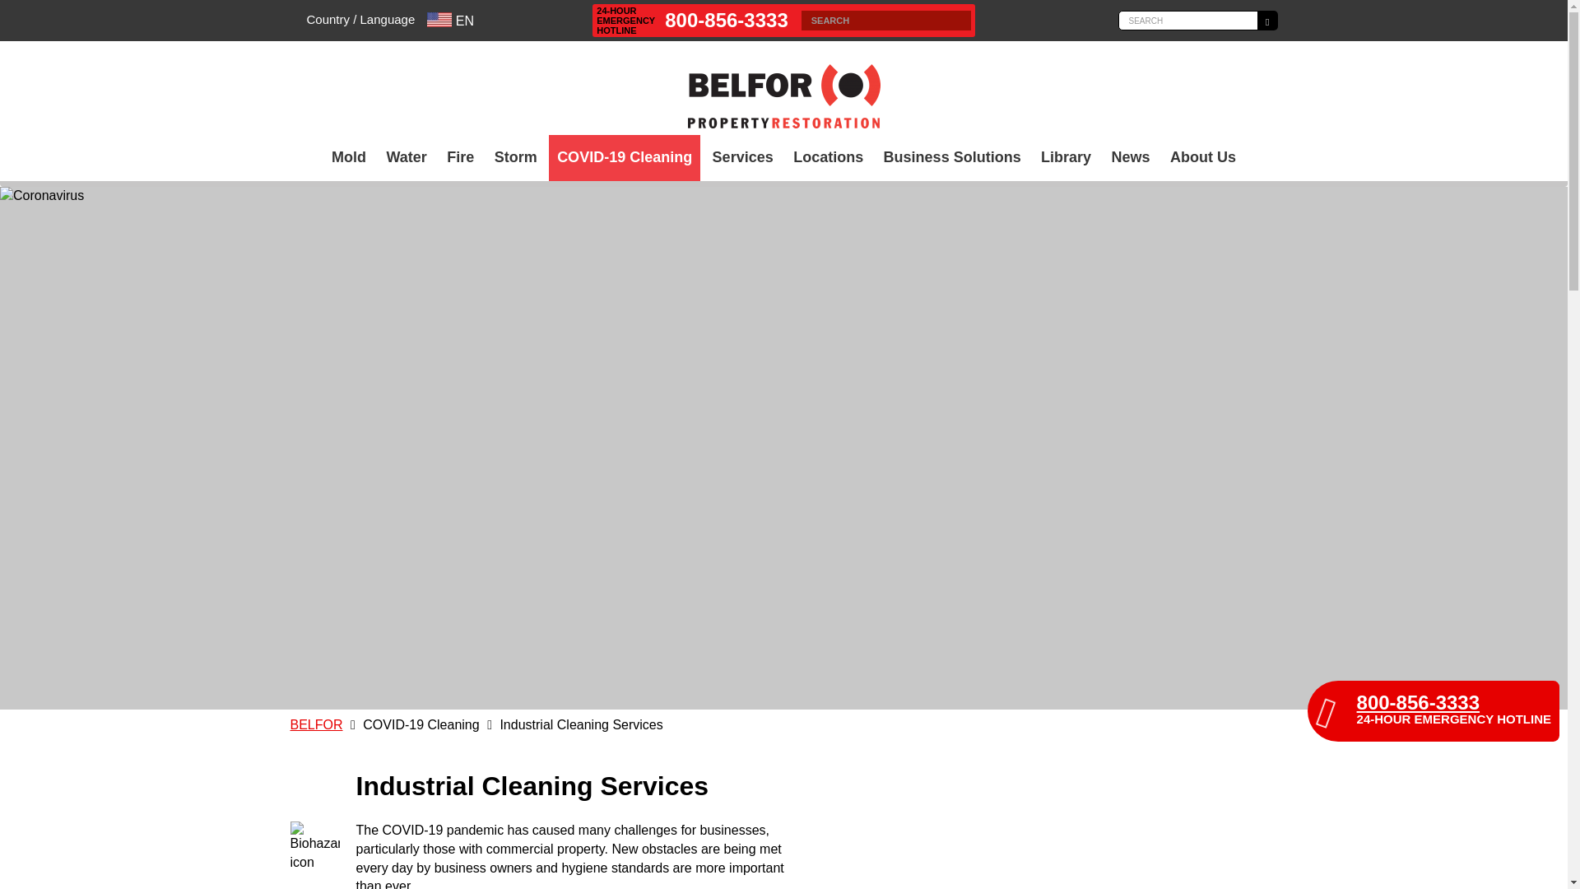 The width and height of the screenshot is (1580, 889). What do you see at coordinates (885, 20) in the screenshot?
I see `Enter an address to retrieve location.` at bounding box center [885, 20].